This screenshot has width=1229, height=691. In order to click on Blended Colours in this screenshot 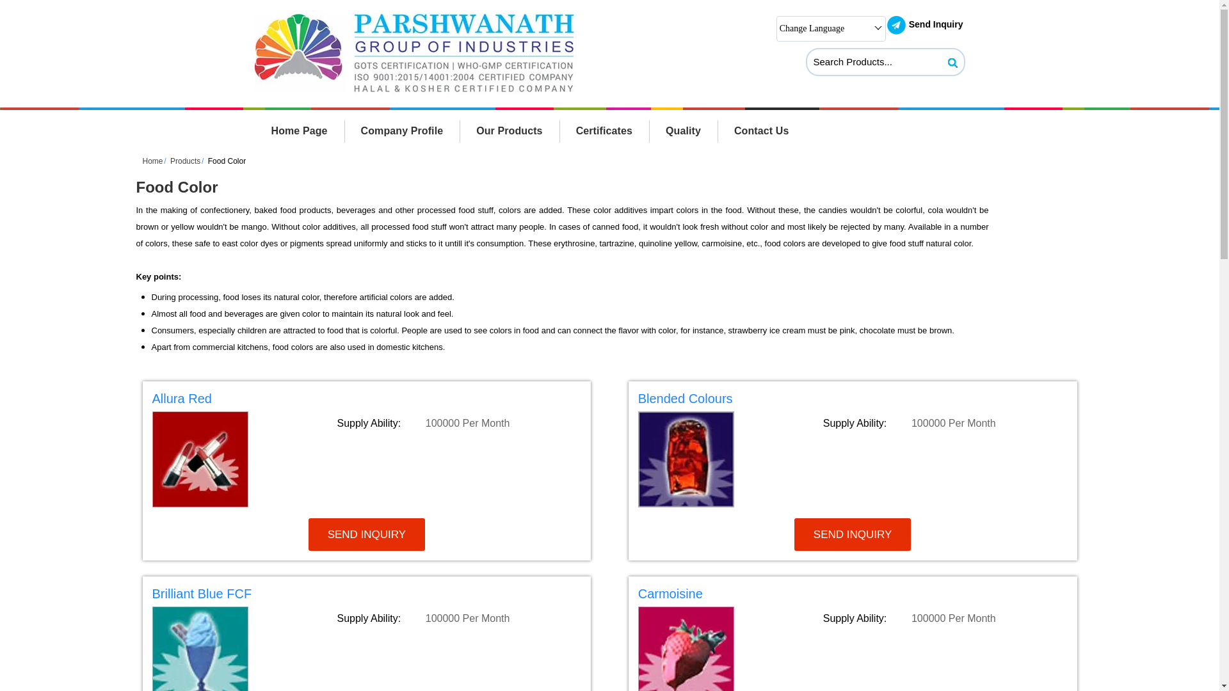, I will do `click(853, 401)`.